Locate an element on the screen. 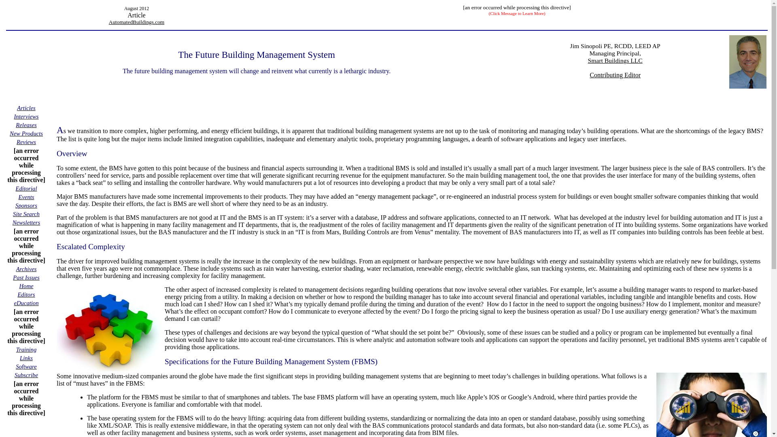  Archives is located at coordinates (26, 269).